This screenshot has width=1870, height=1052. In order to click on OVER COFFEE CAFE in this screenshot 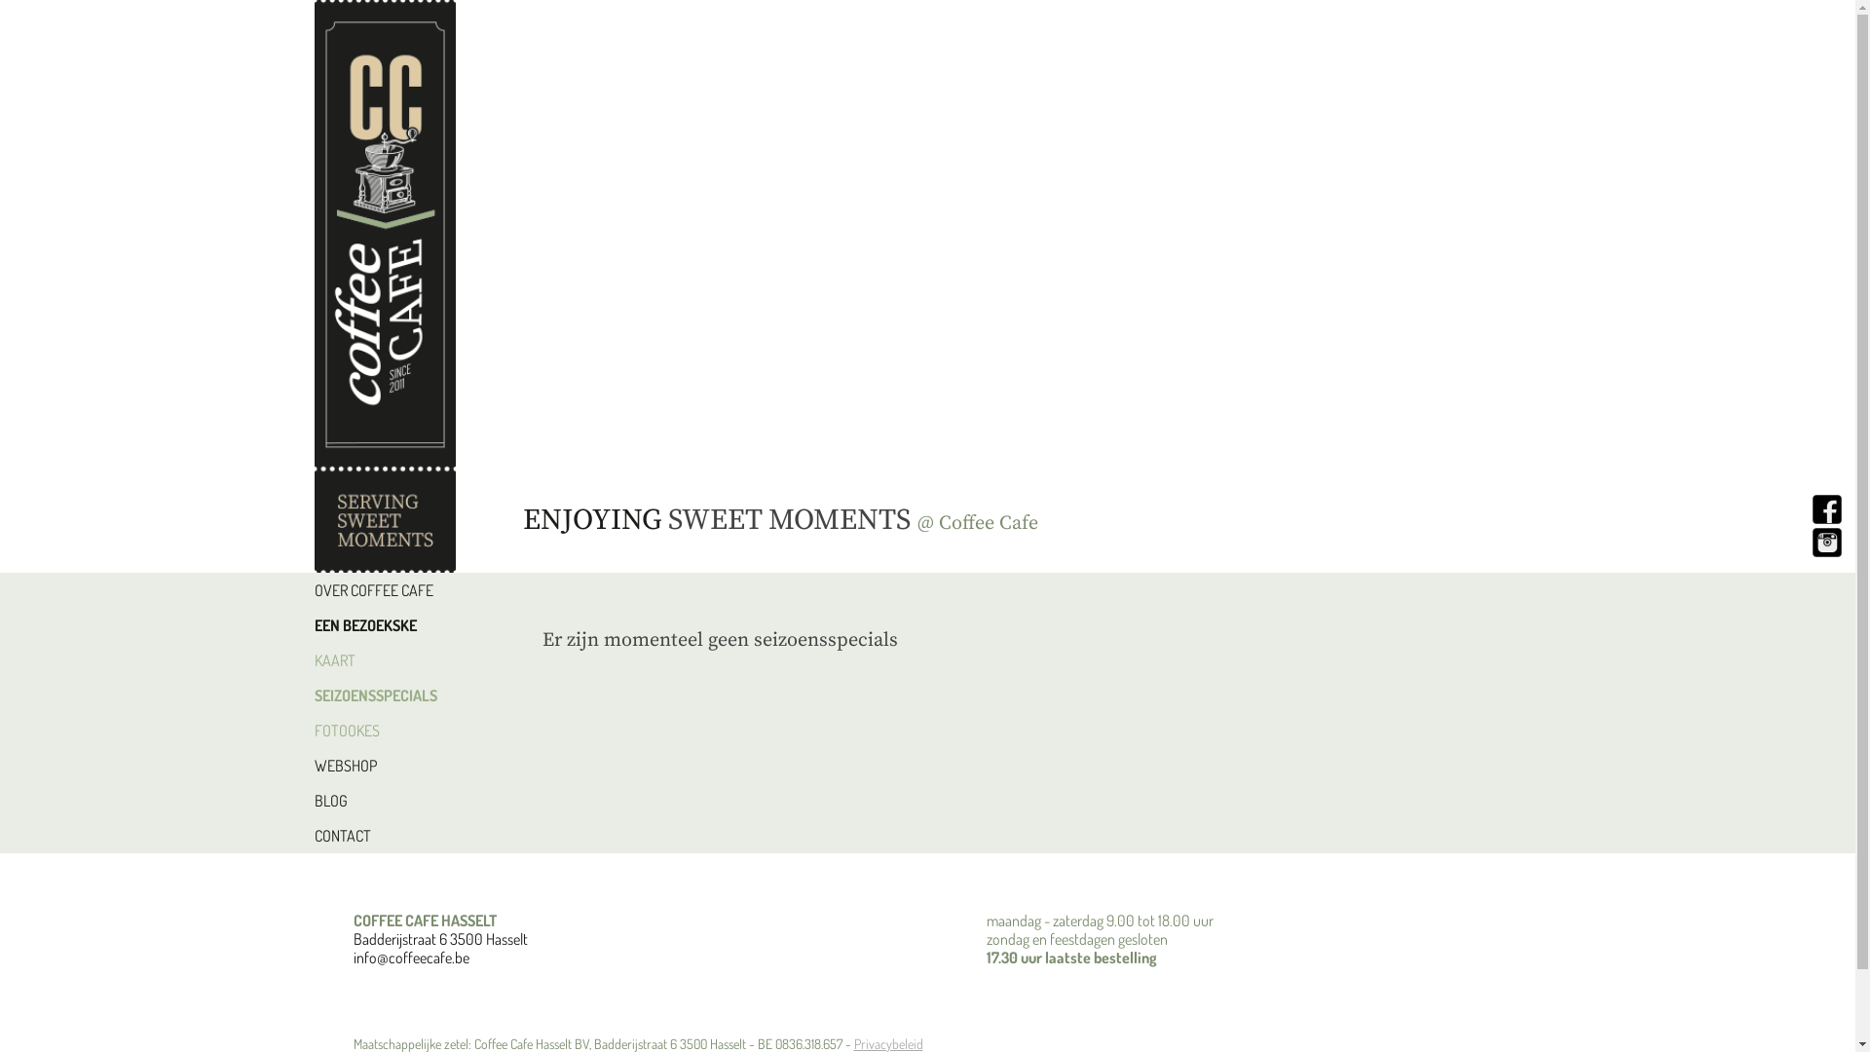, I will do `click(399, 590)`.